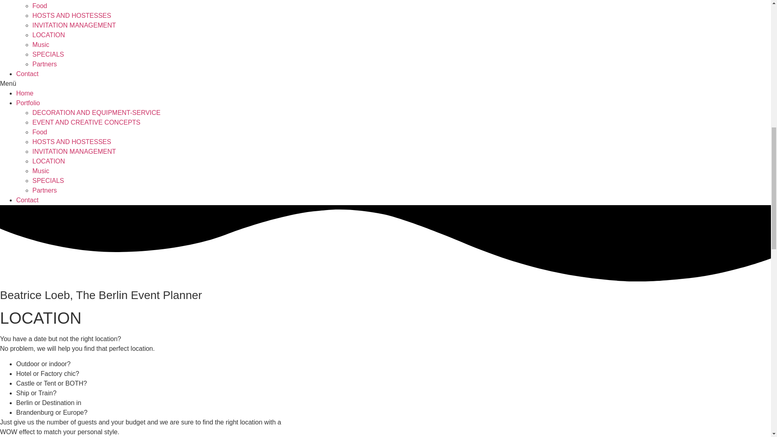  What do you see at coordinates (72, 15) in the screenshot?
I see `HOSTS AND HOSTESSES` at bounding box center [72, 15].